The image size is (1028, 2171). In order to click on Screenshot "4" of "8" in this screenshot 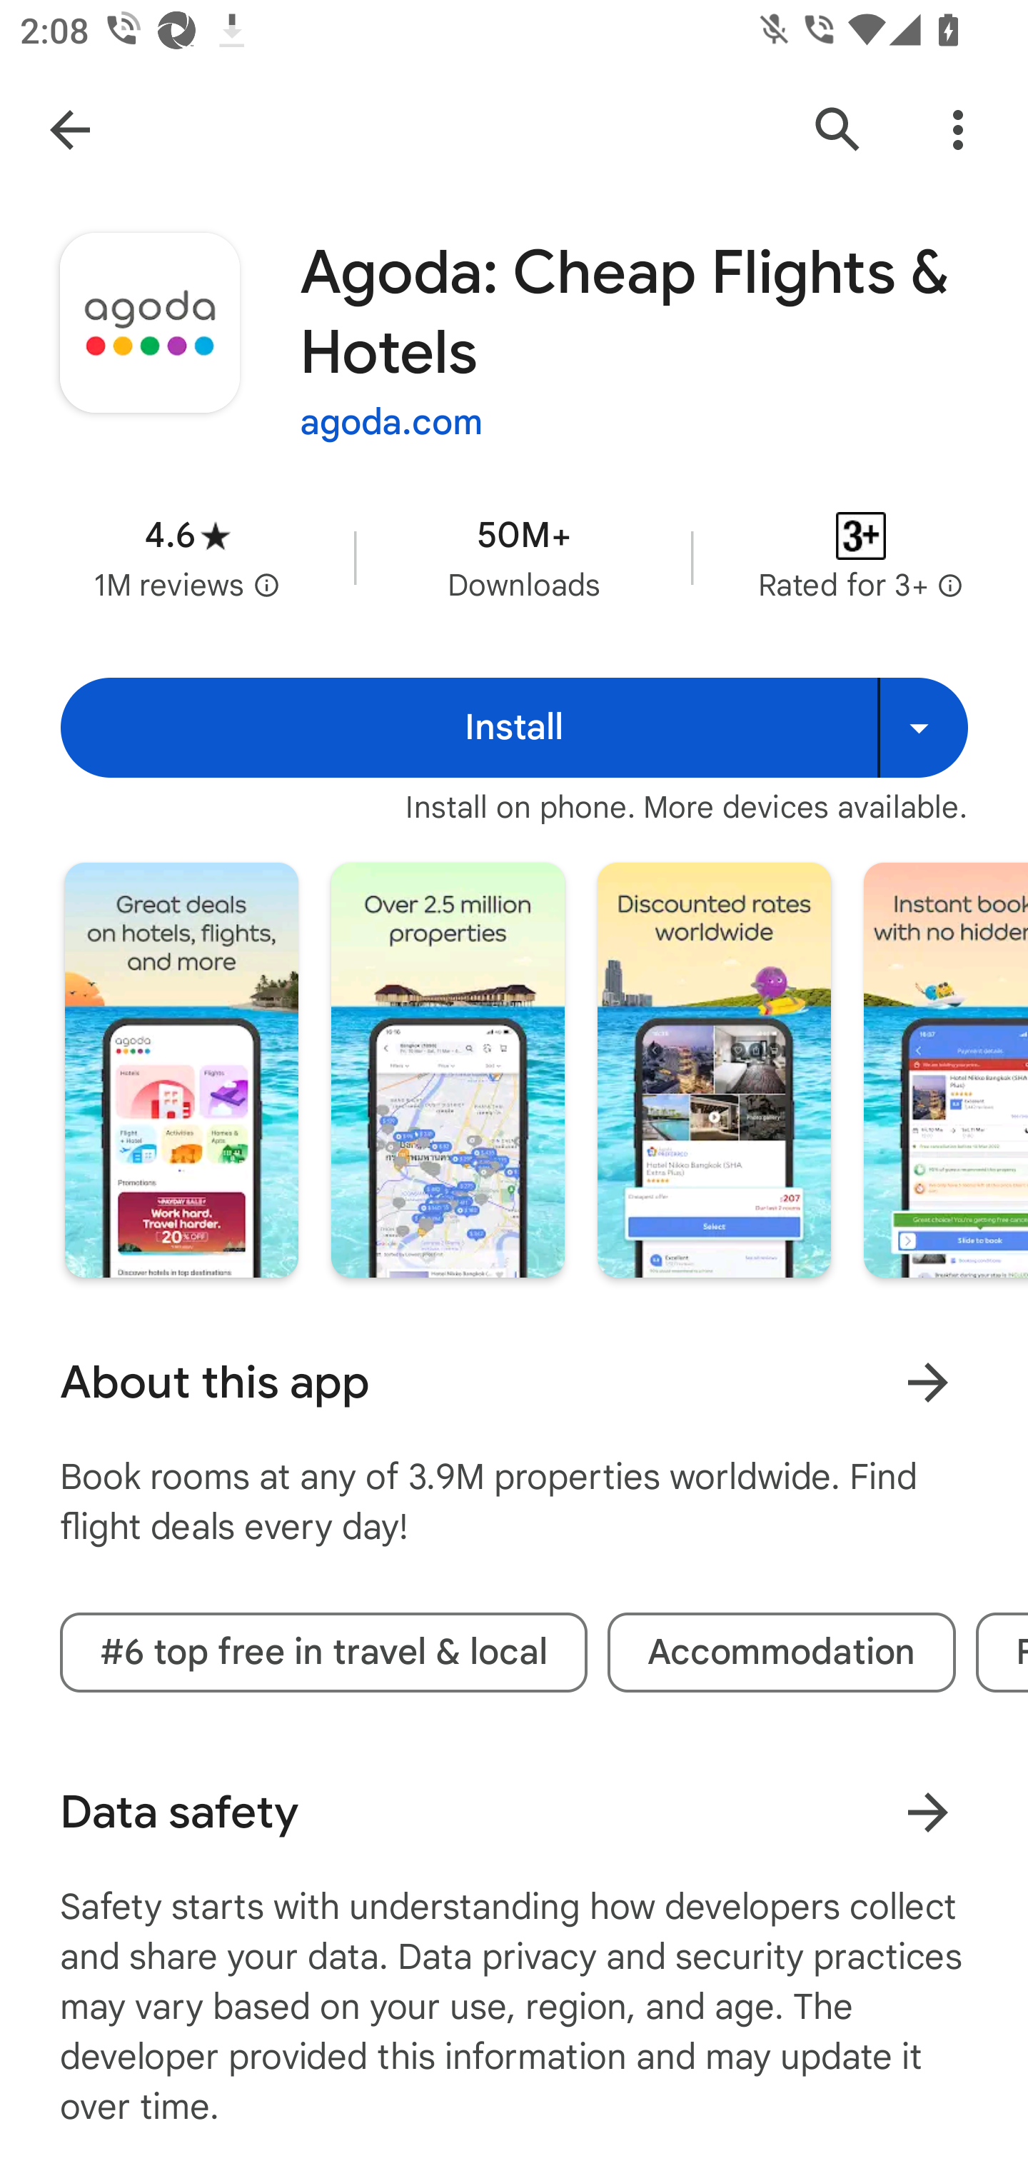, I will do `click(945, 1068)`.